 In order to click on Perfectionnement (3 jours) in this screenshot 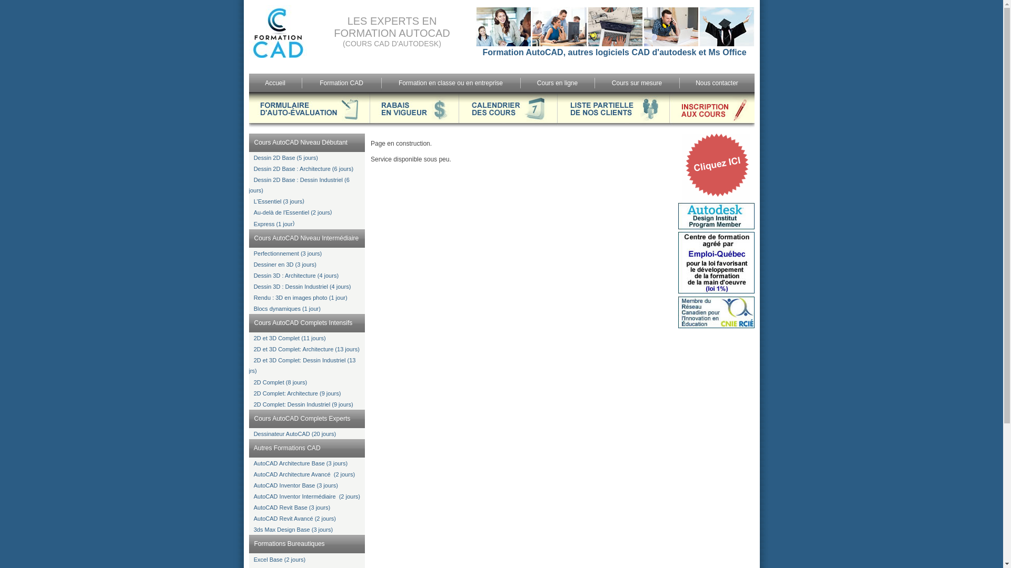, I will do `click(288, 253)`.